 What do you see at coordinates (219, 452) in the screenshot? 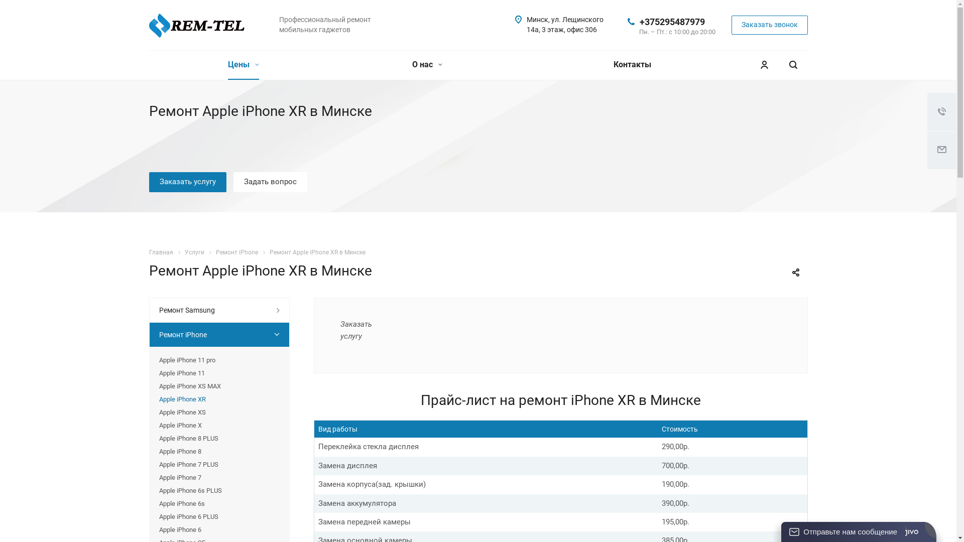
I see `Apple iPhone 8` at bounding box center [219, 452].